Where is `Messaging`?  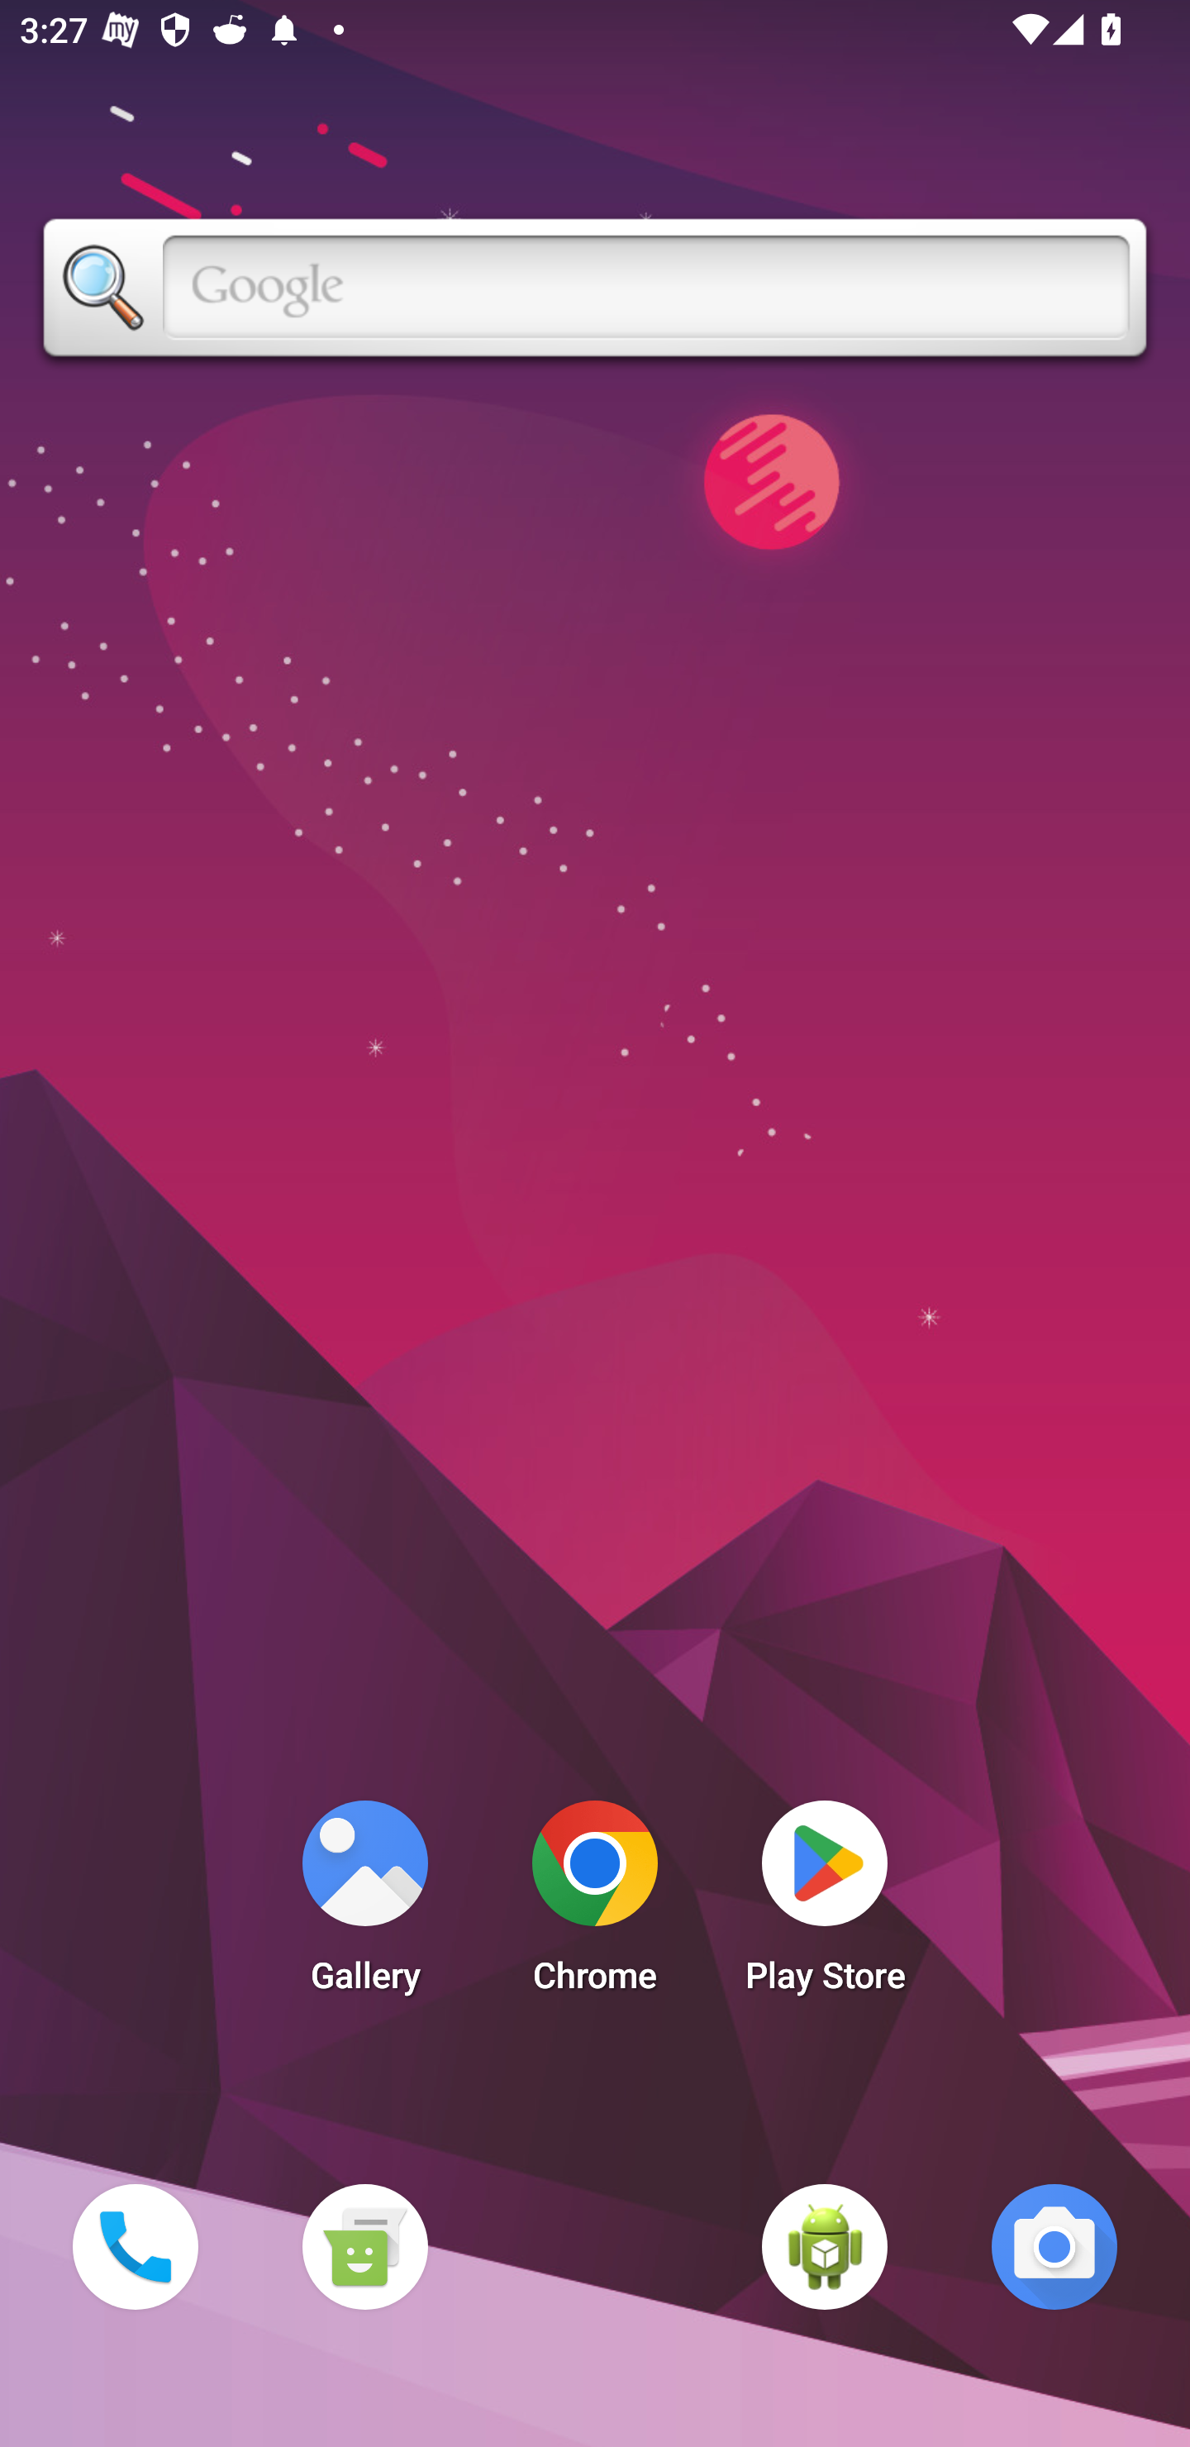
Messaging is located at coordinates (364, 2246).